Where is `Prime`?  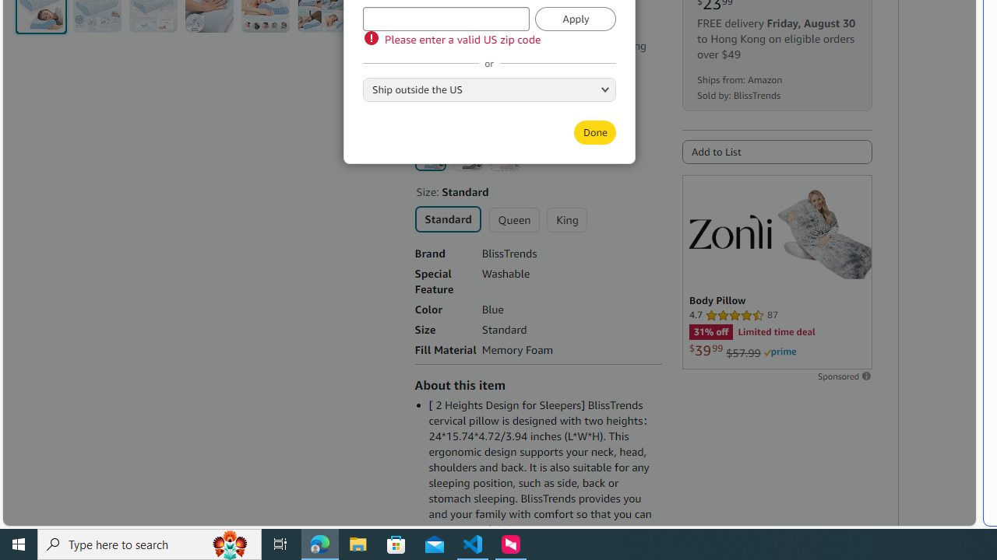 Prime is located at coordinates (780, 352).